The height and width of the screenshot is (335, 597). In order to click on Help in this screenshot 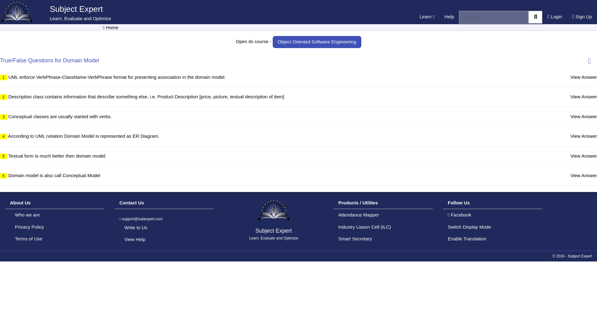, I will do `click(449, 17)`.